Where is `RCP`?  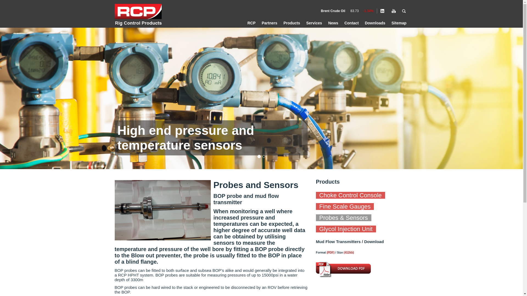
RCP is located at coordinates (251, 23).